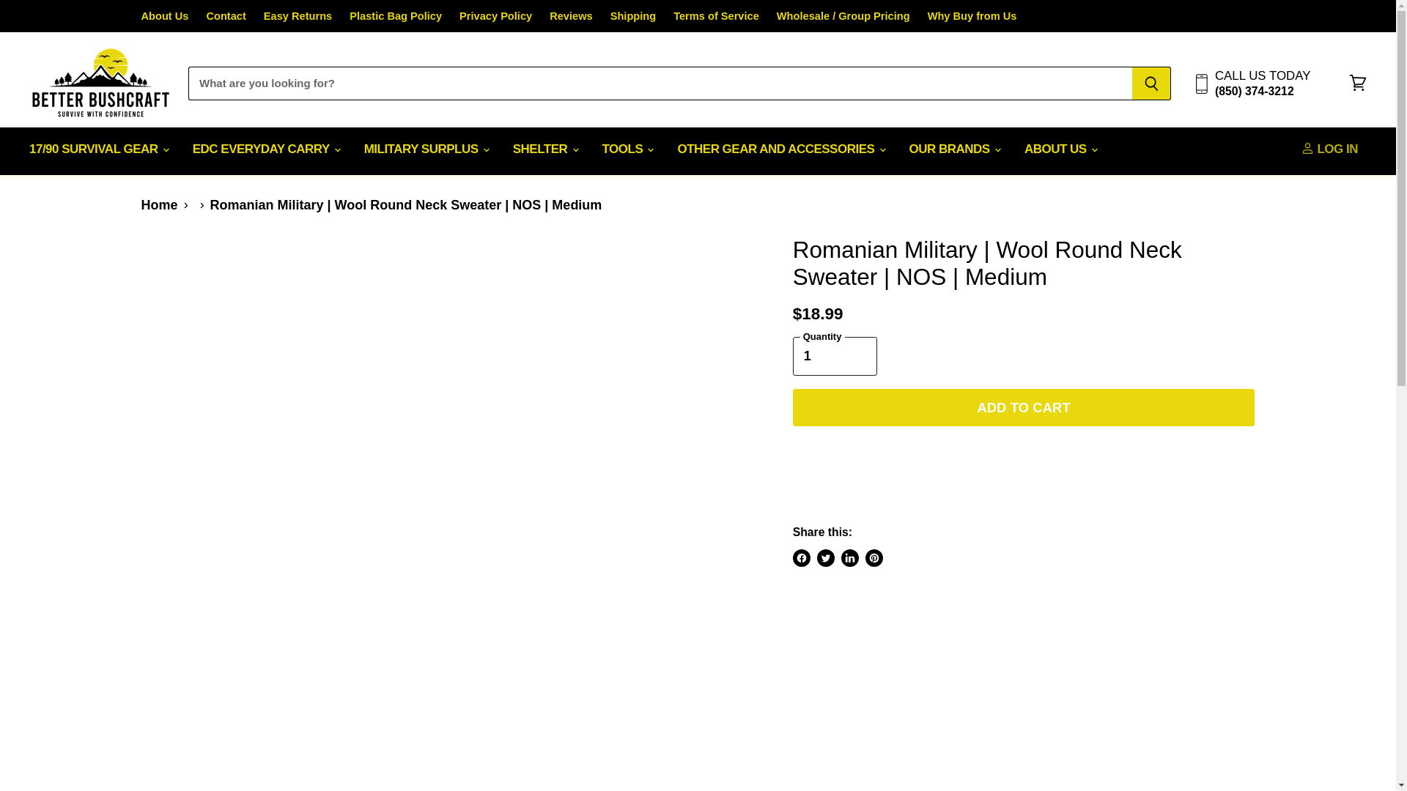  What do you see at coordinates (633, 16) in the screenshot?
I see `Shipping` at bounding box center [633, 16].